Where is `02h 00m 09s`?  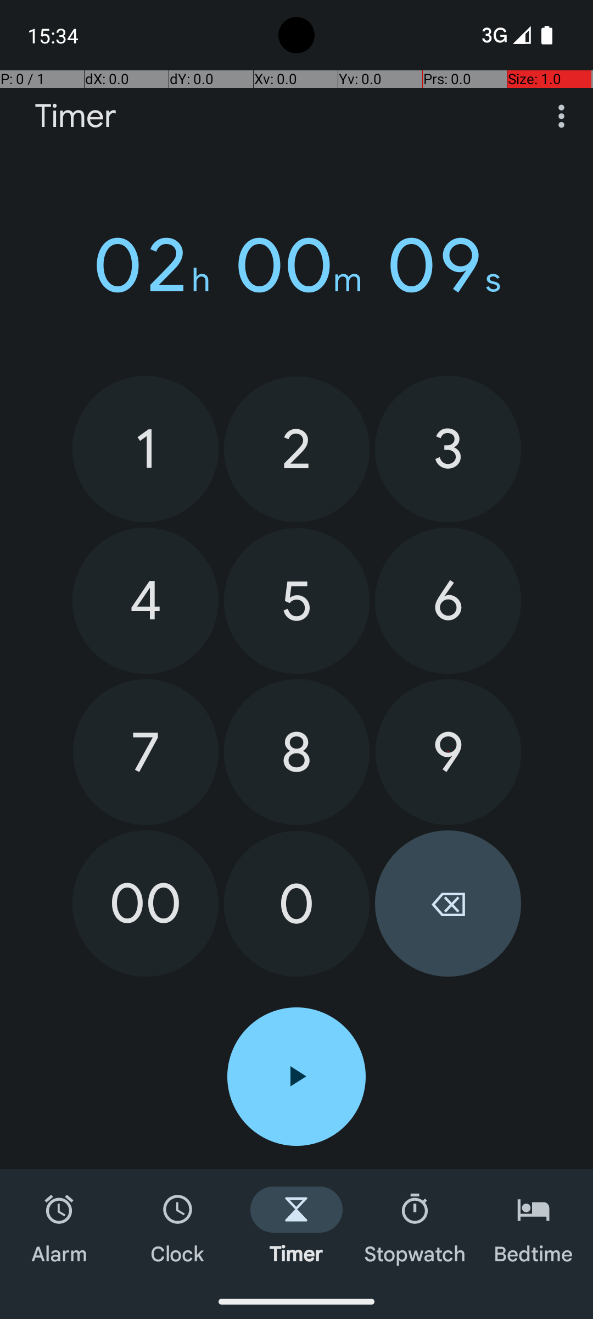
02h 00m 09s is located at coordinates (296, 265).